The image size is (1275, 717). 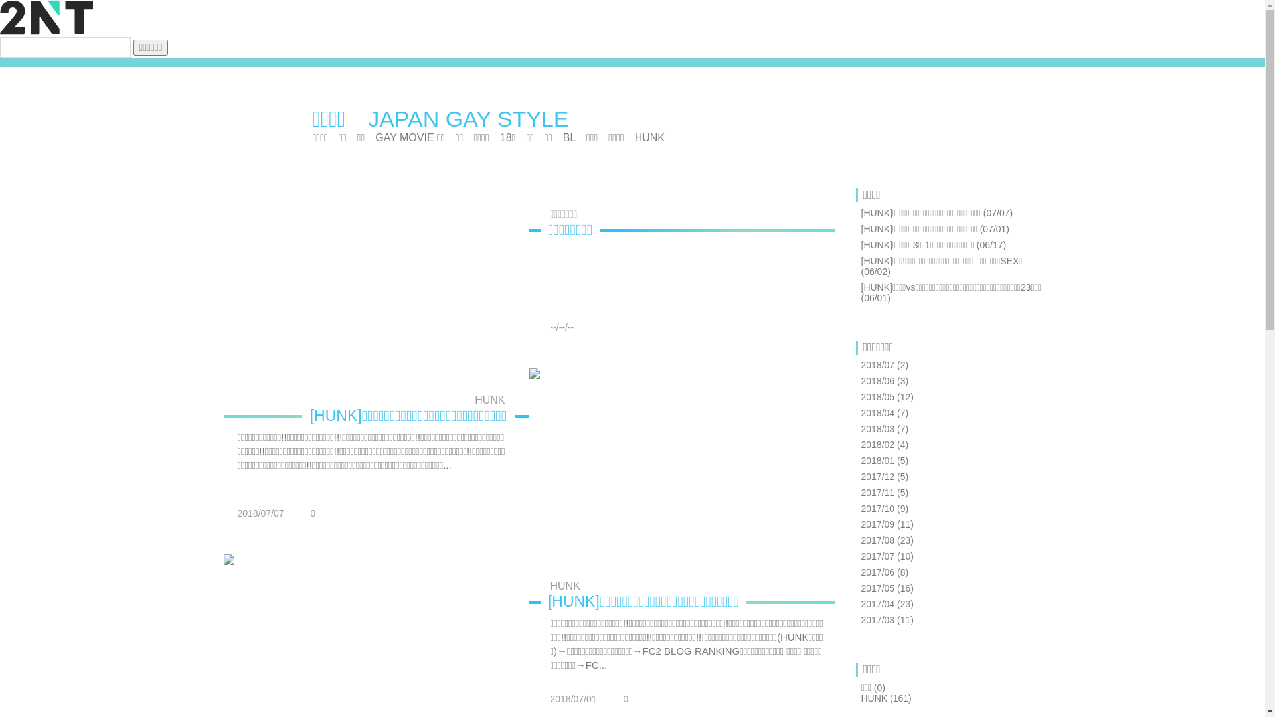 What do you see at coordinates (886, 698) in the screenshot?
I see `HUNK (161)` at bounding box center [886, 698].